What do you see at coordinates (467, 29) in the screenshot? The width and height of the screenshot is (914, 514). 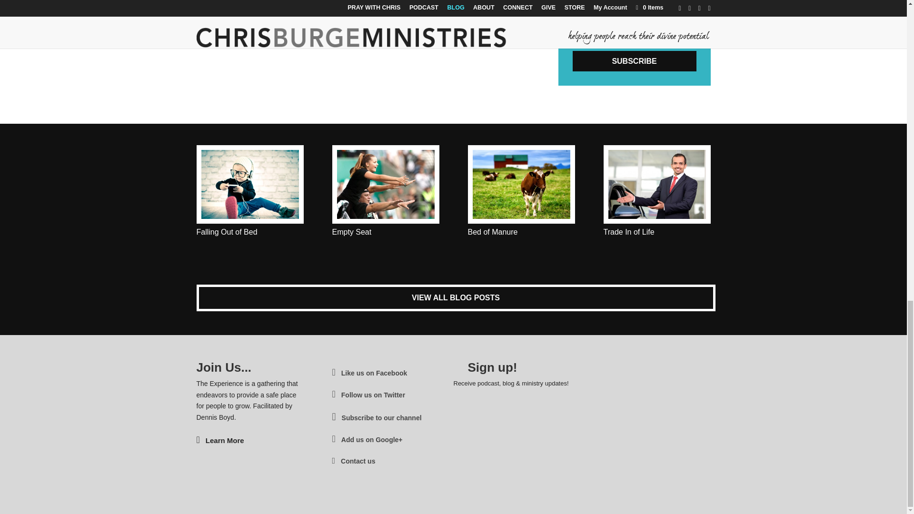 I see `Share this on Linkedin` at bounding box center [467, 29].